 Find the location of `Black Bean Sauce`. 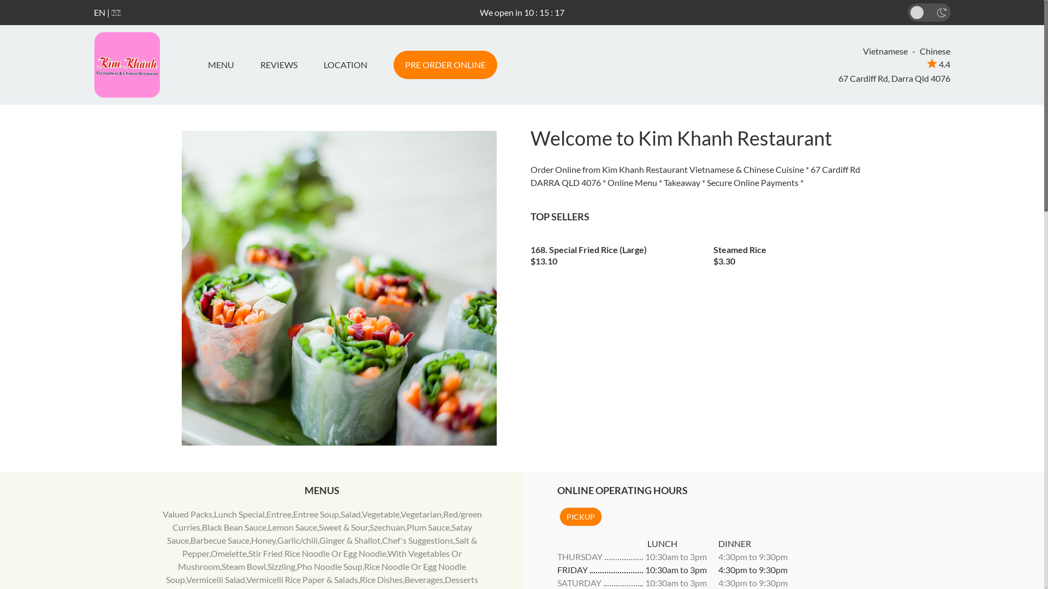

Black Bean Sauce is located at coordinates (234, 527).